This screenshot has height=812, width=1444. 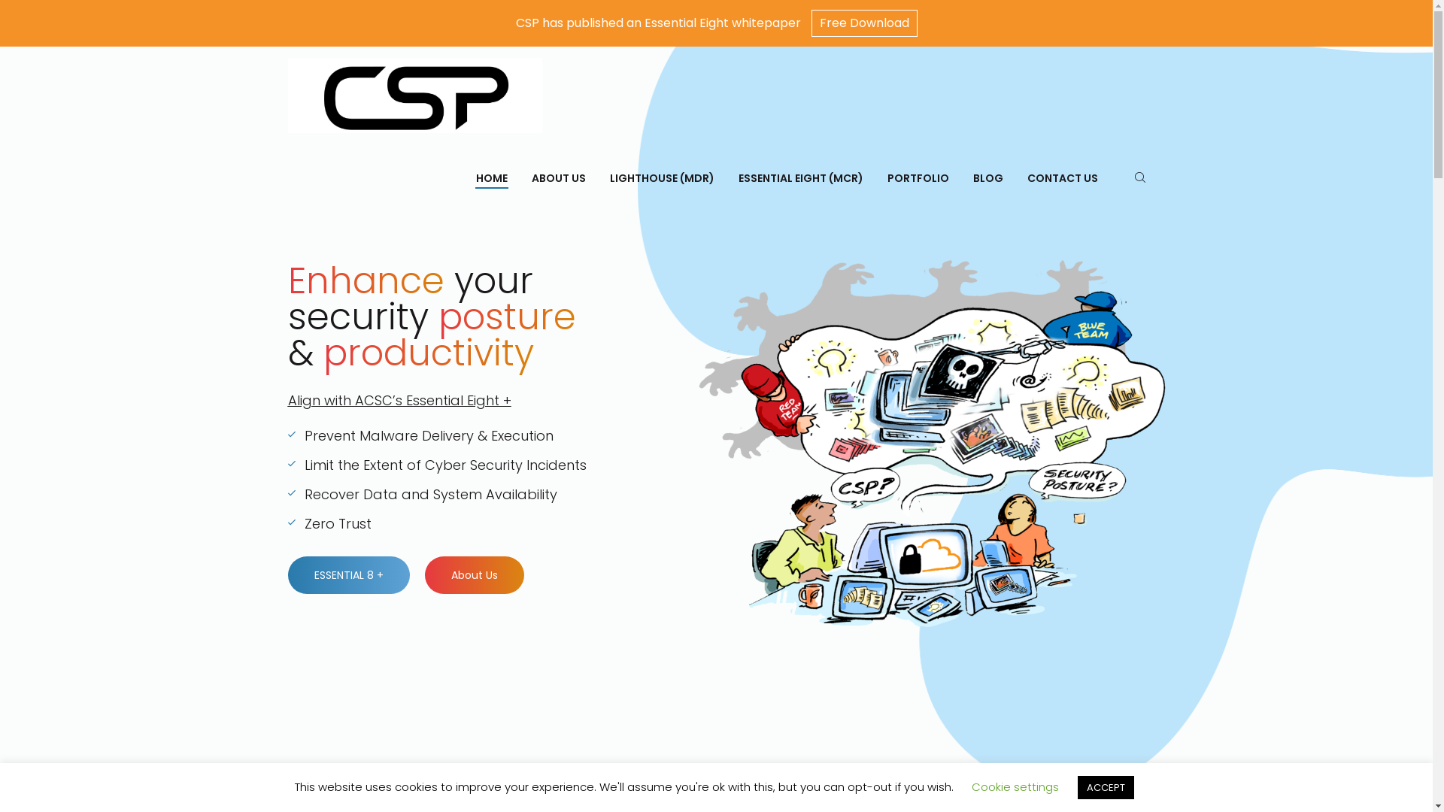 I want to click on Cookie settings, so click(x=1015, y=786).